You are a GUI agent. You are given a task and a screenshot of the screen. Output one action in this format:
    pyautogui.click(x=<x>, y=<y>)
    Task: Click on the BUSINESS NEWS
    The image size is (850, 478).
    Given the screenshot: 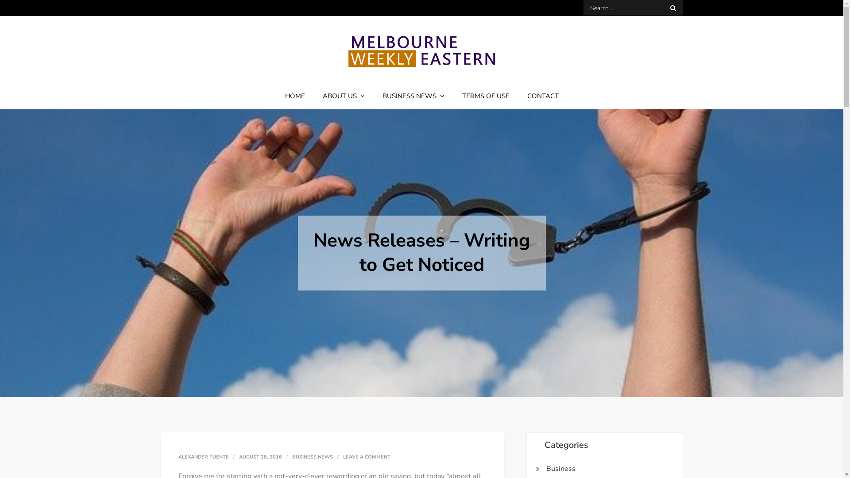 What is the action you would take?
    pyautogui.click(x=413, y=96)
    